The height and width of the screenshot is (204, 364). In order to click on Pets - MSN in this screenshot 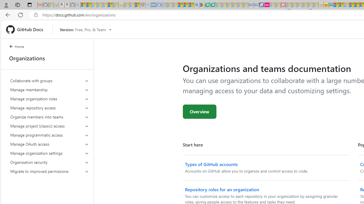, I will do `click(186, 5)`.